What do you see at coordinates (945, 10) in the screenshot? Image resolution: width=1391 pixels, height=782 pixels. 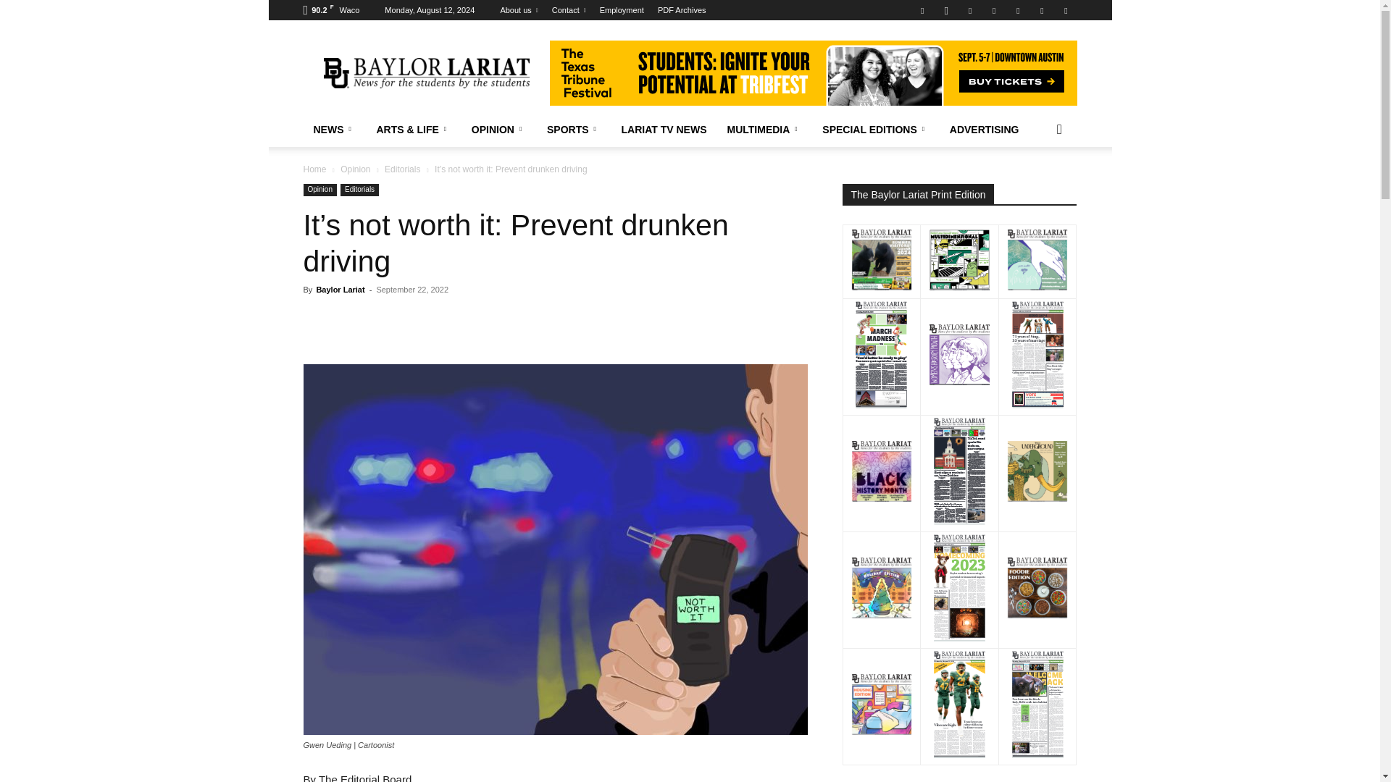 I see `Instagram` at bounding box center [945, 10].